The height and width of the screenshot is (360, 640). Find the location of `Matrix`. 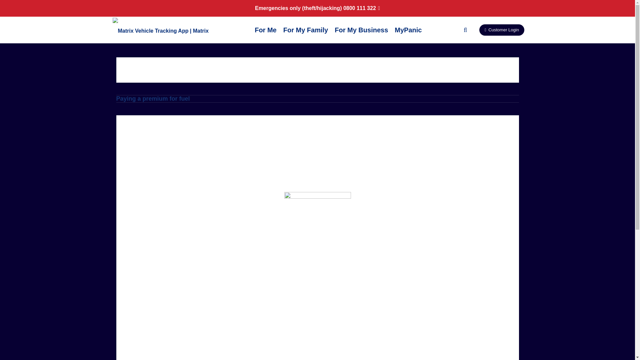

Matrix is located at coordinates (147, 330).